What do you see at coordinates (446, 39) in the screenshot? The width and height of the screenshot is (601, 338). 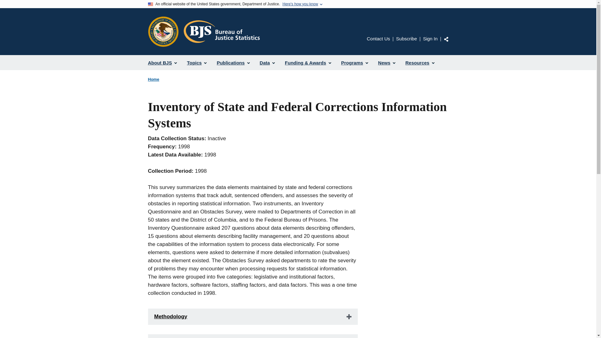 I see `Share` at bounding box center [446, 39].